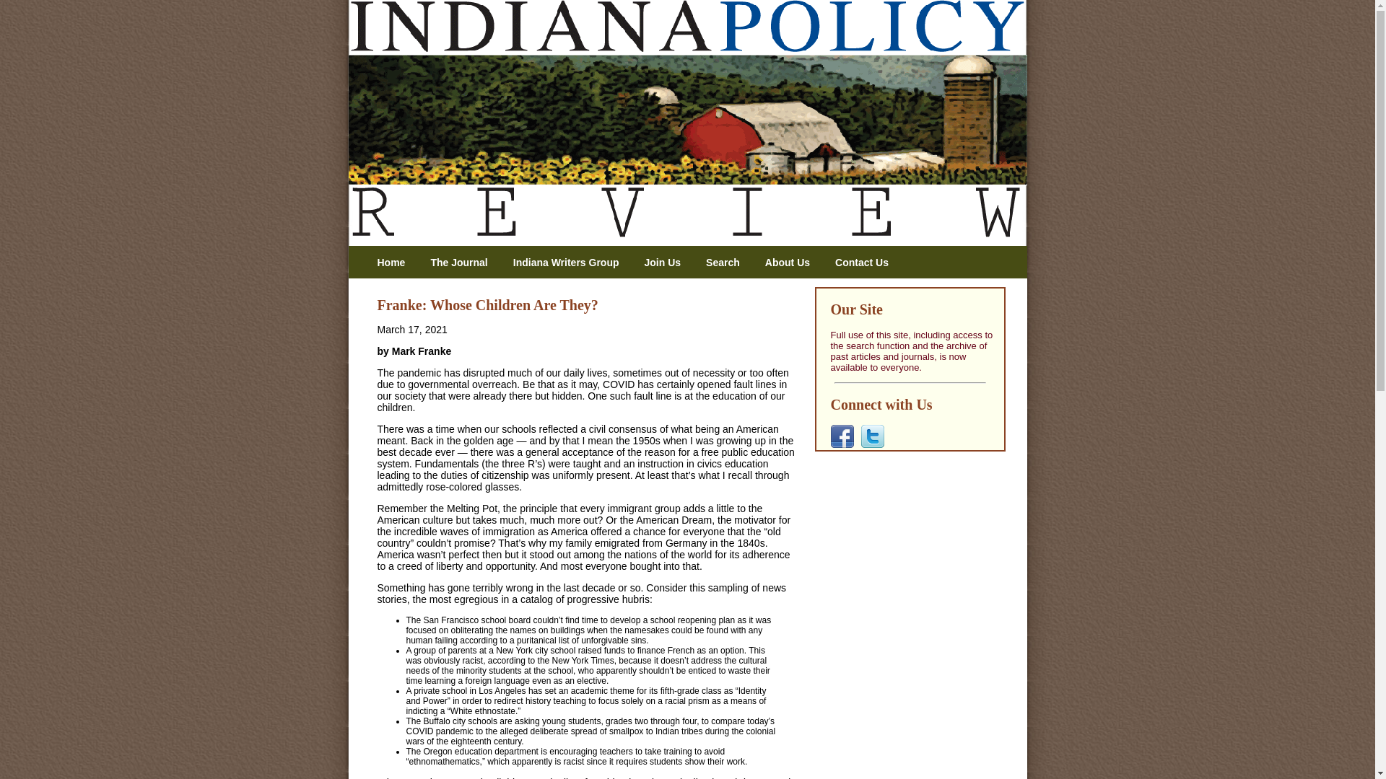 The image size is (1386, 779). What do you see at coordinates (868, 263) in the screenshot?
I see `Contact Us` at bounding box center [868, 263].